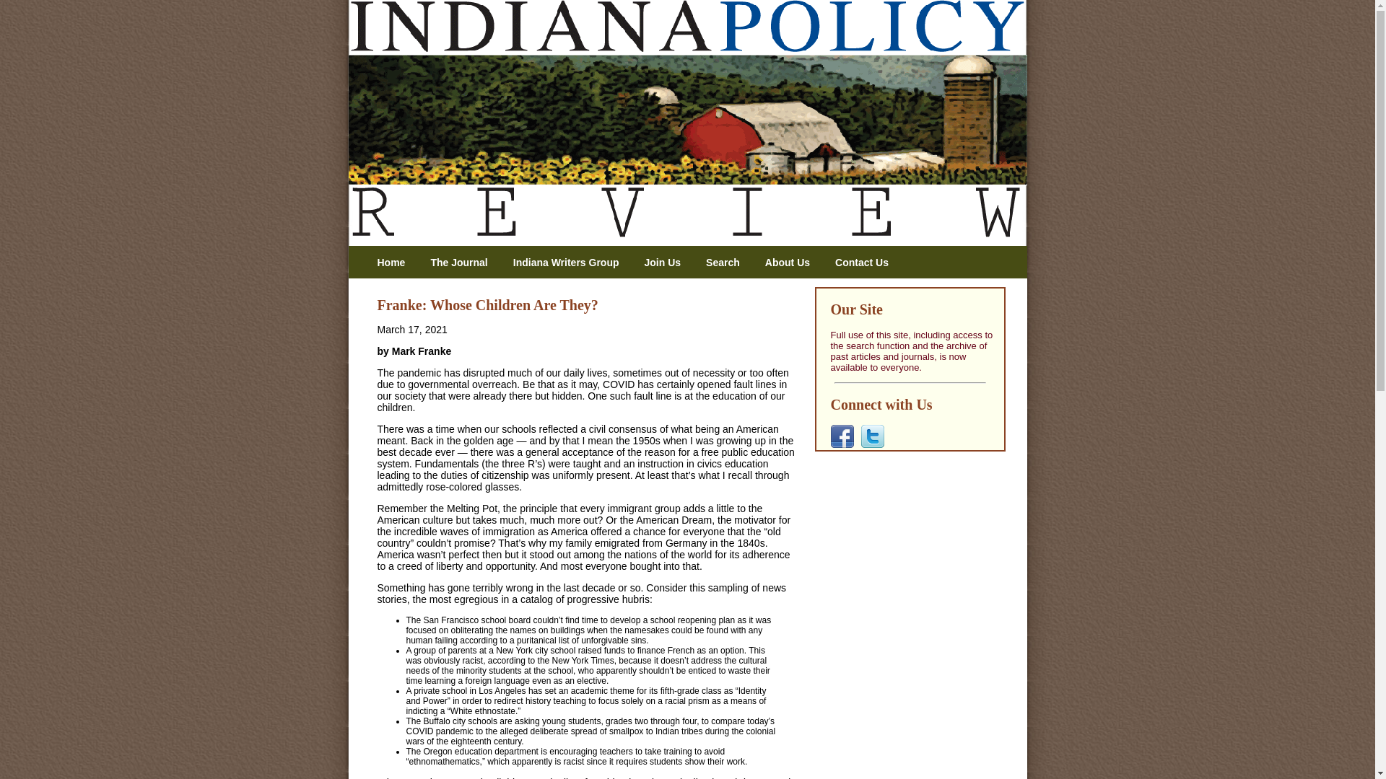 The image size is (1386, 779). What do you see at coordinates (868, 263) in the screenshot?
I see `Contact Us` at bounding box center [868, 263].